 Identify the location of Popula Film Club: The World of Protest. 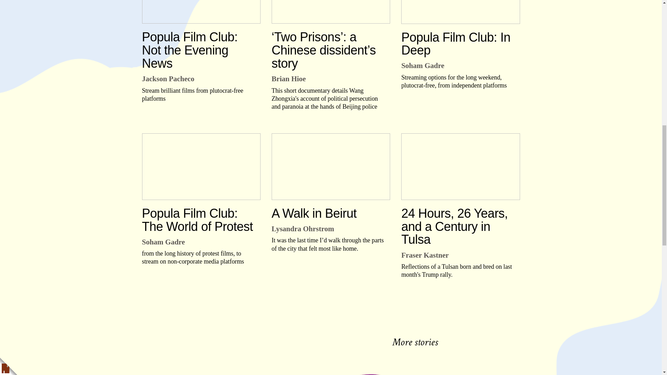
(201, 167).